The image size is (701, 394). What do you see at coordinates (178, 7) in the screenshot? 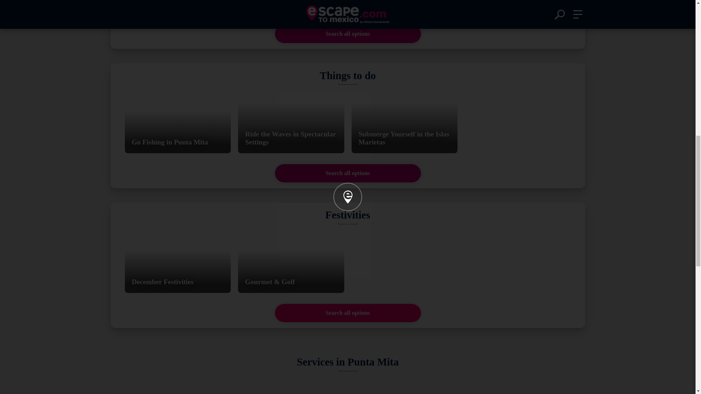
I see `Olive Ridley Sea Turtles` at bounding box center [178, 7].